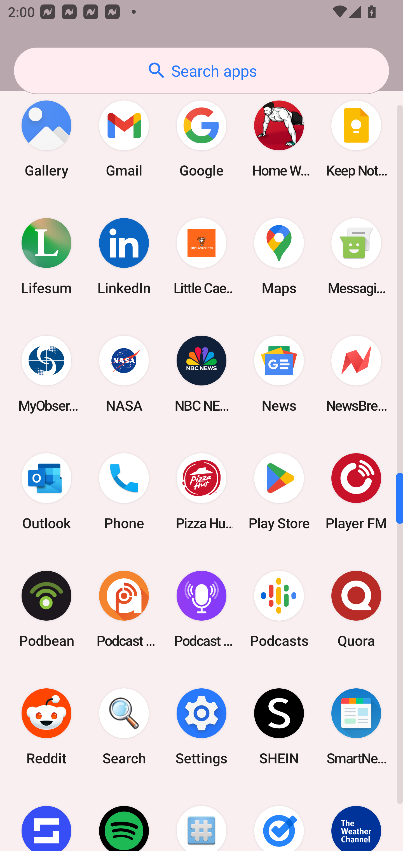 This screenshot has height=851, width=403. I want to click on MyObservatory, so click(46, 374).